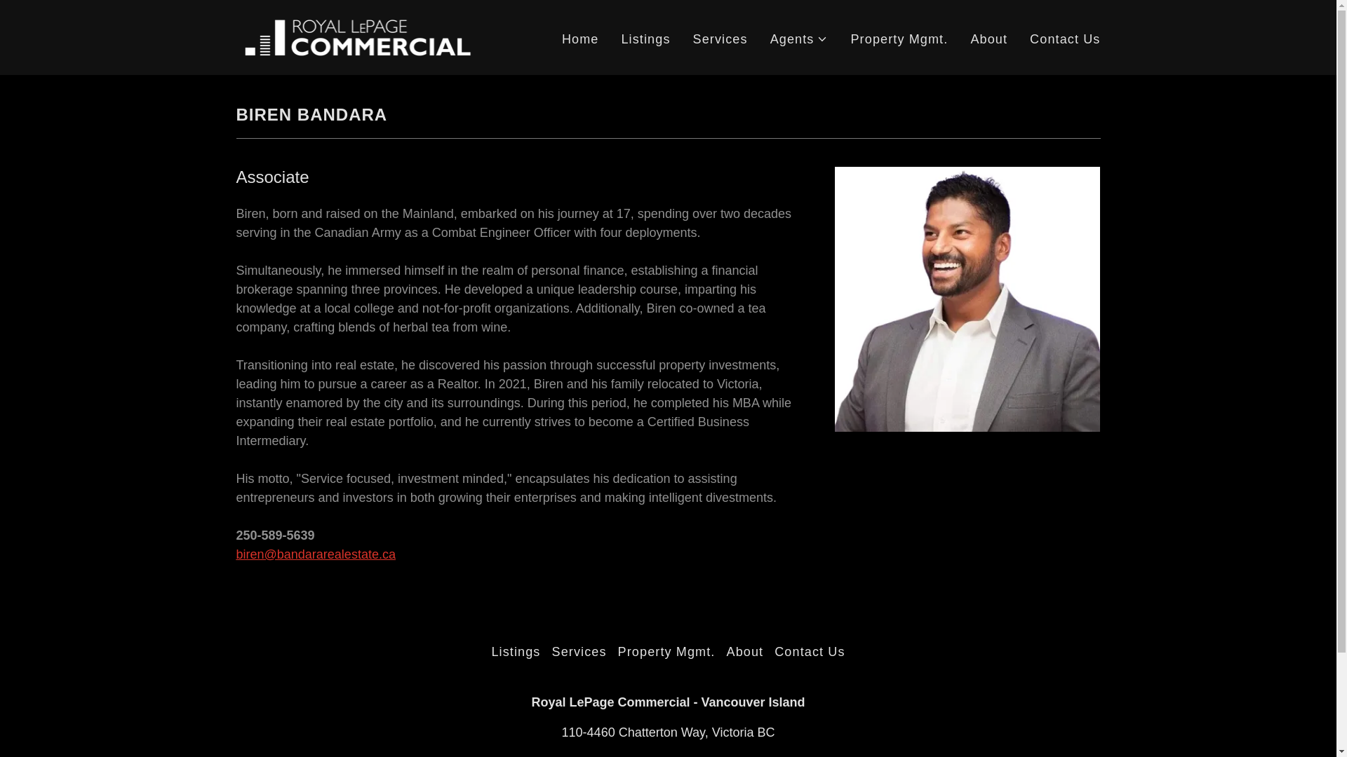  Describe the element at coordinates (799, 39) in the screenshot. I see `Agents` at that location.